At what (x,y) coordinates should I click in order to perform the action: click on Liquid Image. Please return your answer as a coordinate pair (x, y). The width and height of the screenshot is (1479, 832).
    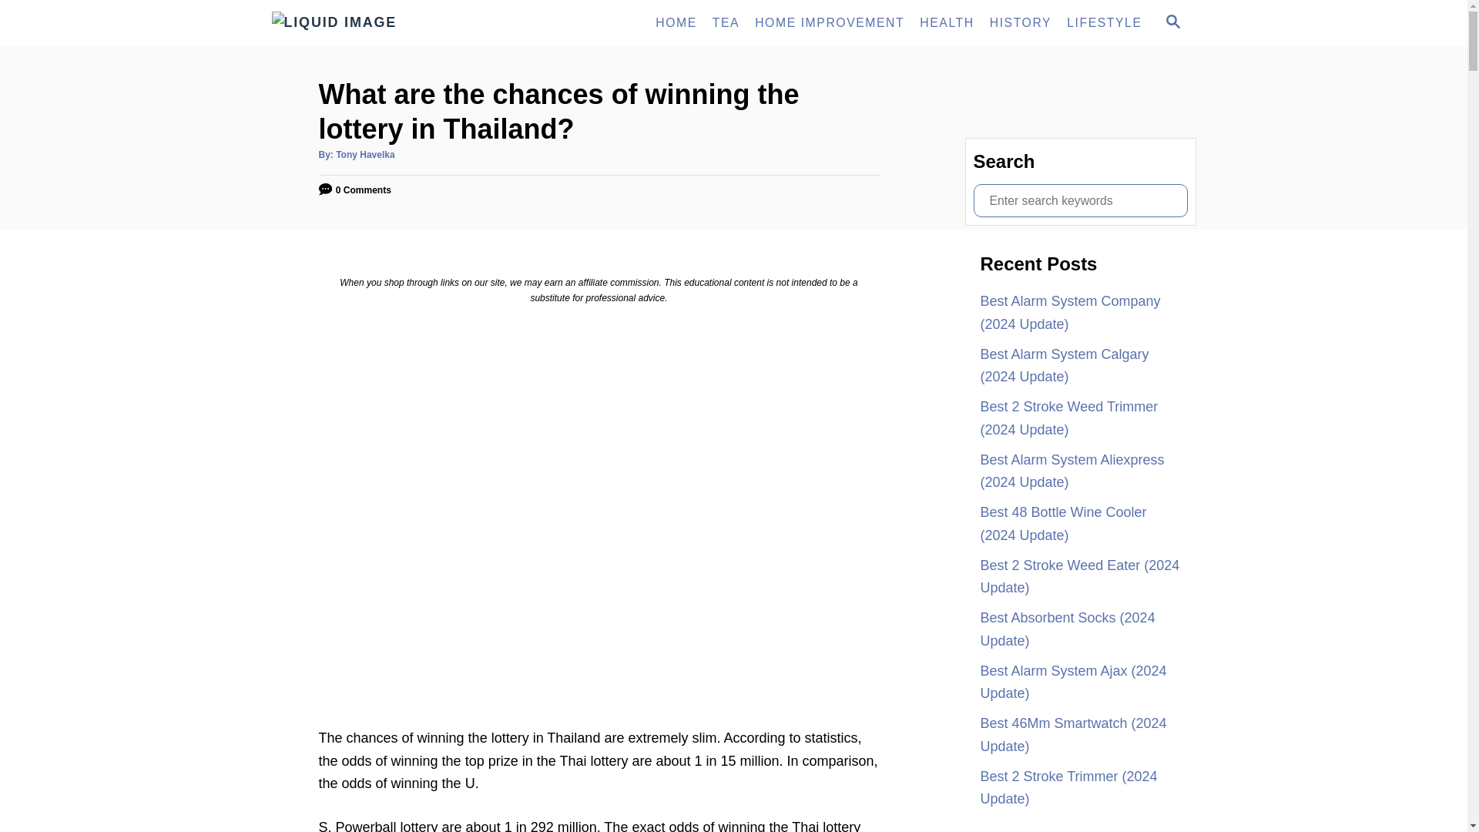
    Looking at the image, I should click on (410, 23).